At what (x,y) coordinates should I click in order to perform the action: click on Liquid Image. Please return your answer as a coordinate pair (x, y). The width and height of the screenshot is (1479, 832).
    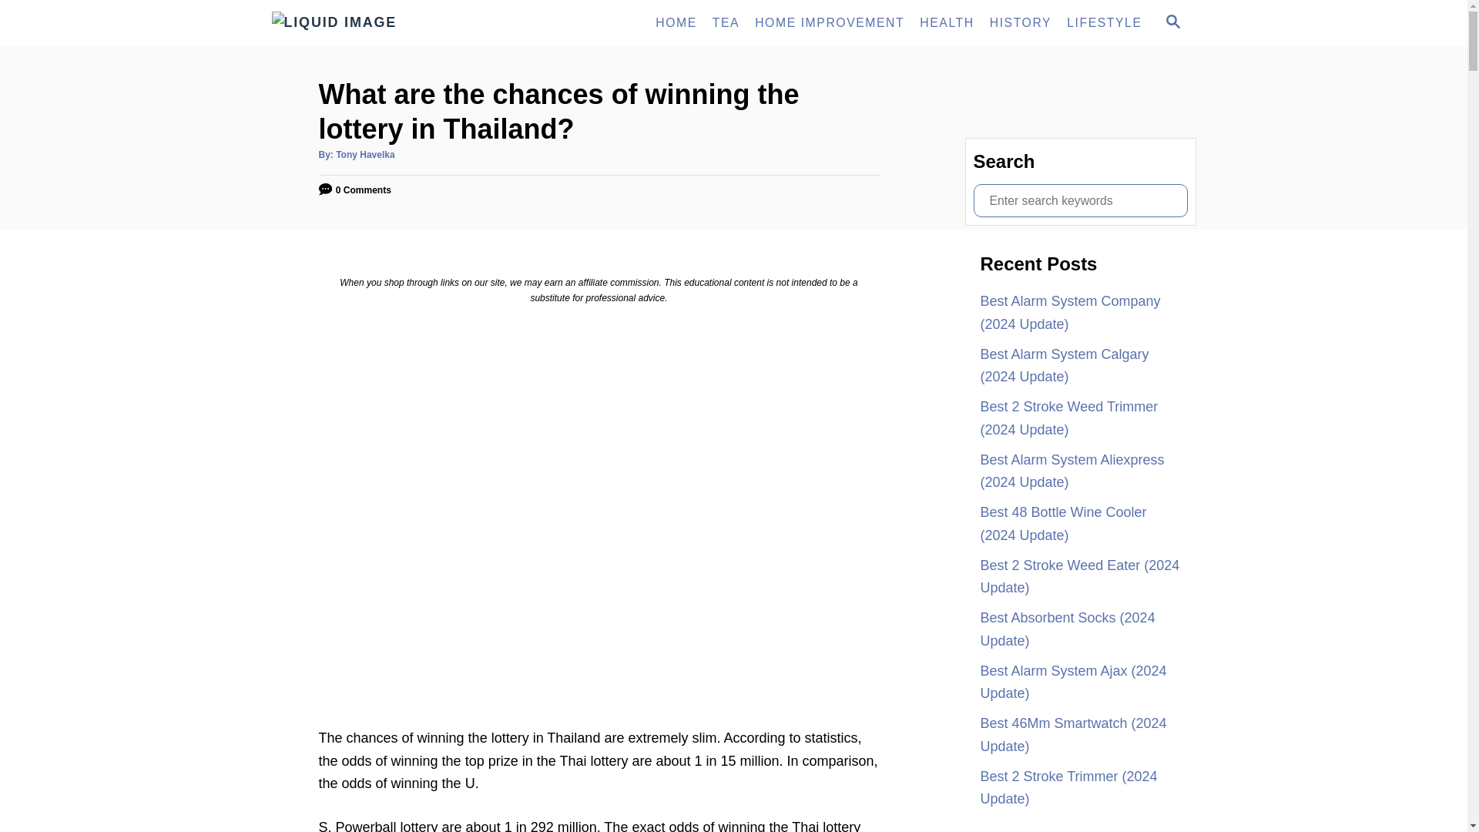
    Looking at the image, I should click on (410, 23).